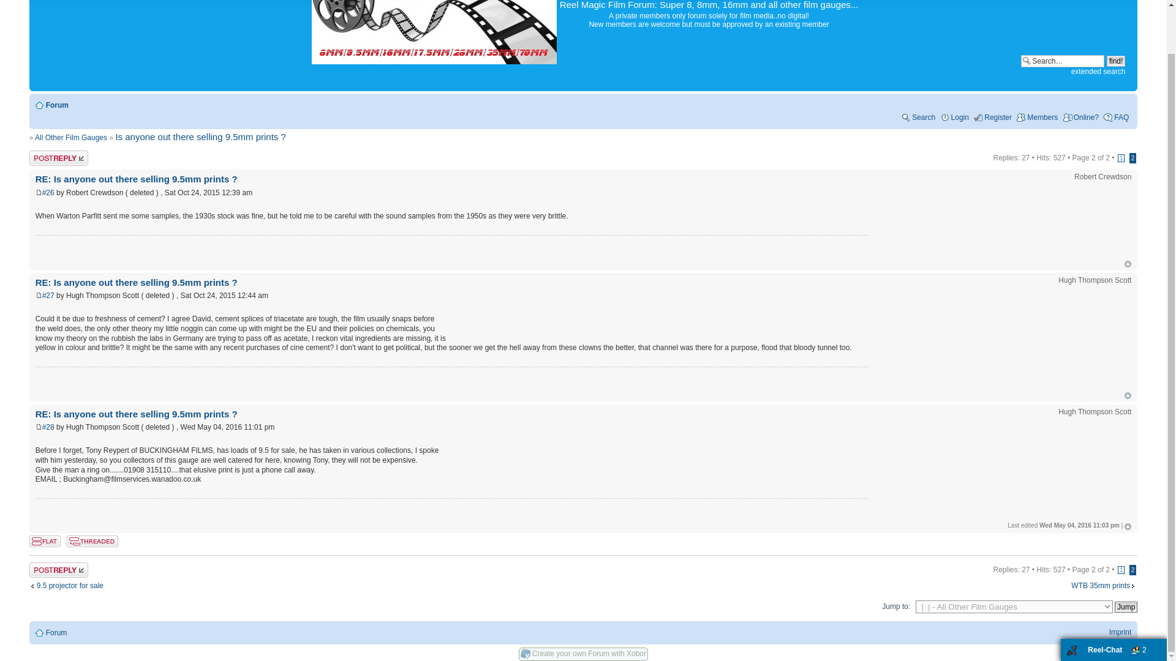 The height and width of the screenshot is (661, 1176). Describe the element at coordinates (1120, 632) in the screenshot. I see `Imprint` at that location.